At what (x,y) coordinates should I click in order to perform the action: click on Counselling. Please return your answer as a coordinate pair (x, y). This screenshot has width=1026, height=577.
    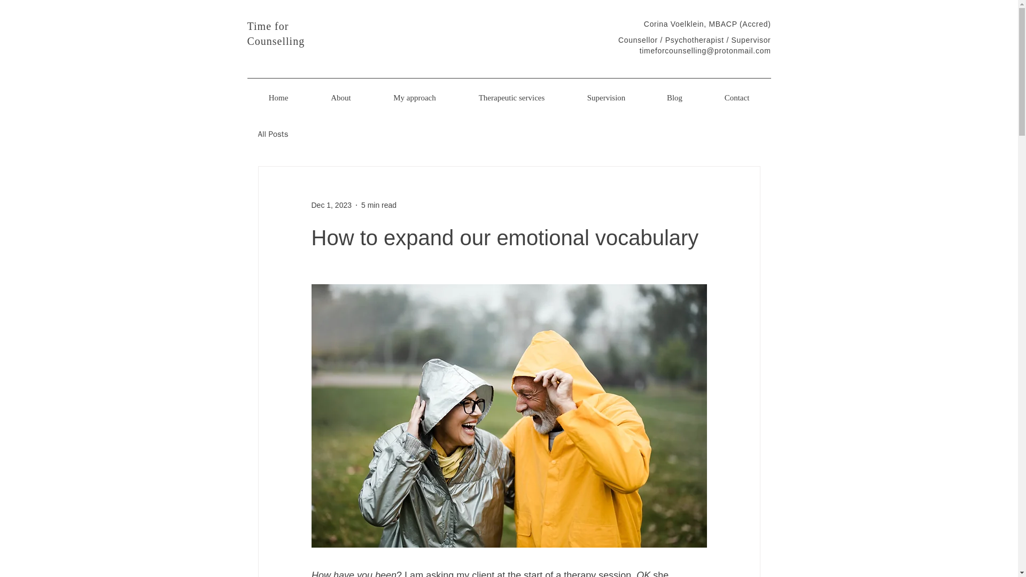
    Looking at the image, I should click on (276, 41).